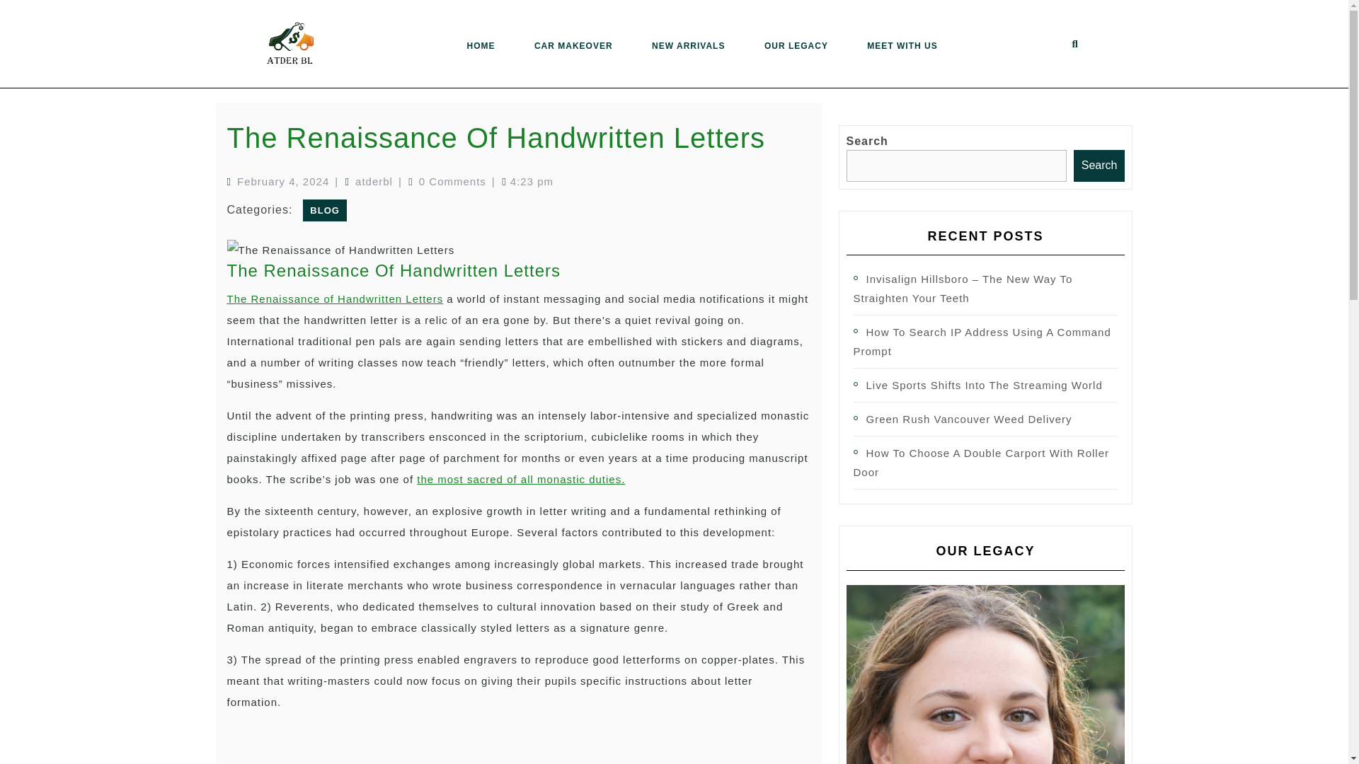 The width and height of the screenshot is (1359, 764). I want to click on BLOG, so click(324, 210).